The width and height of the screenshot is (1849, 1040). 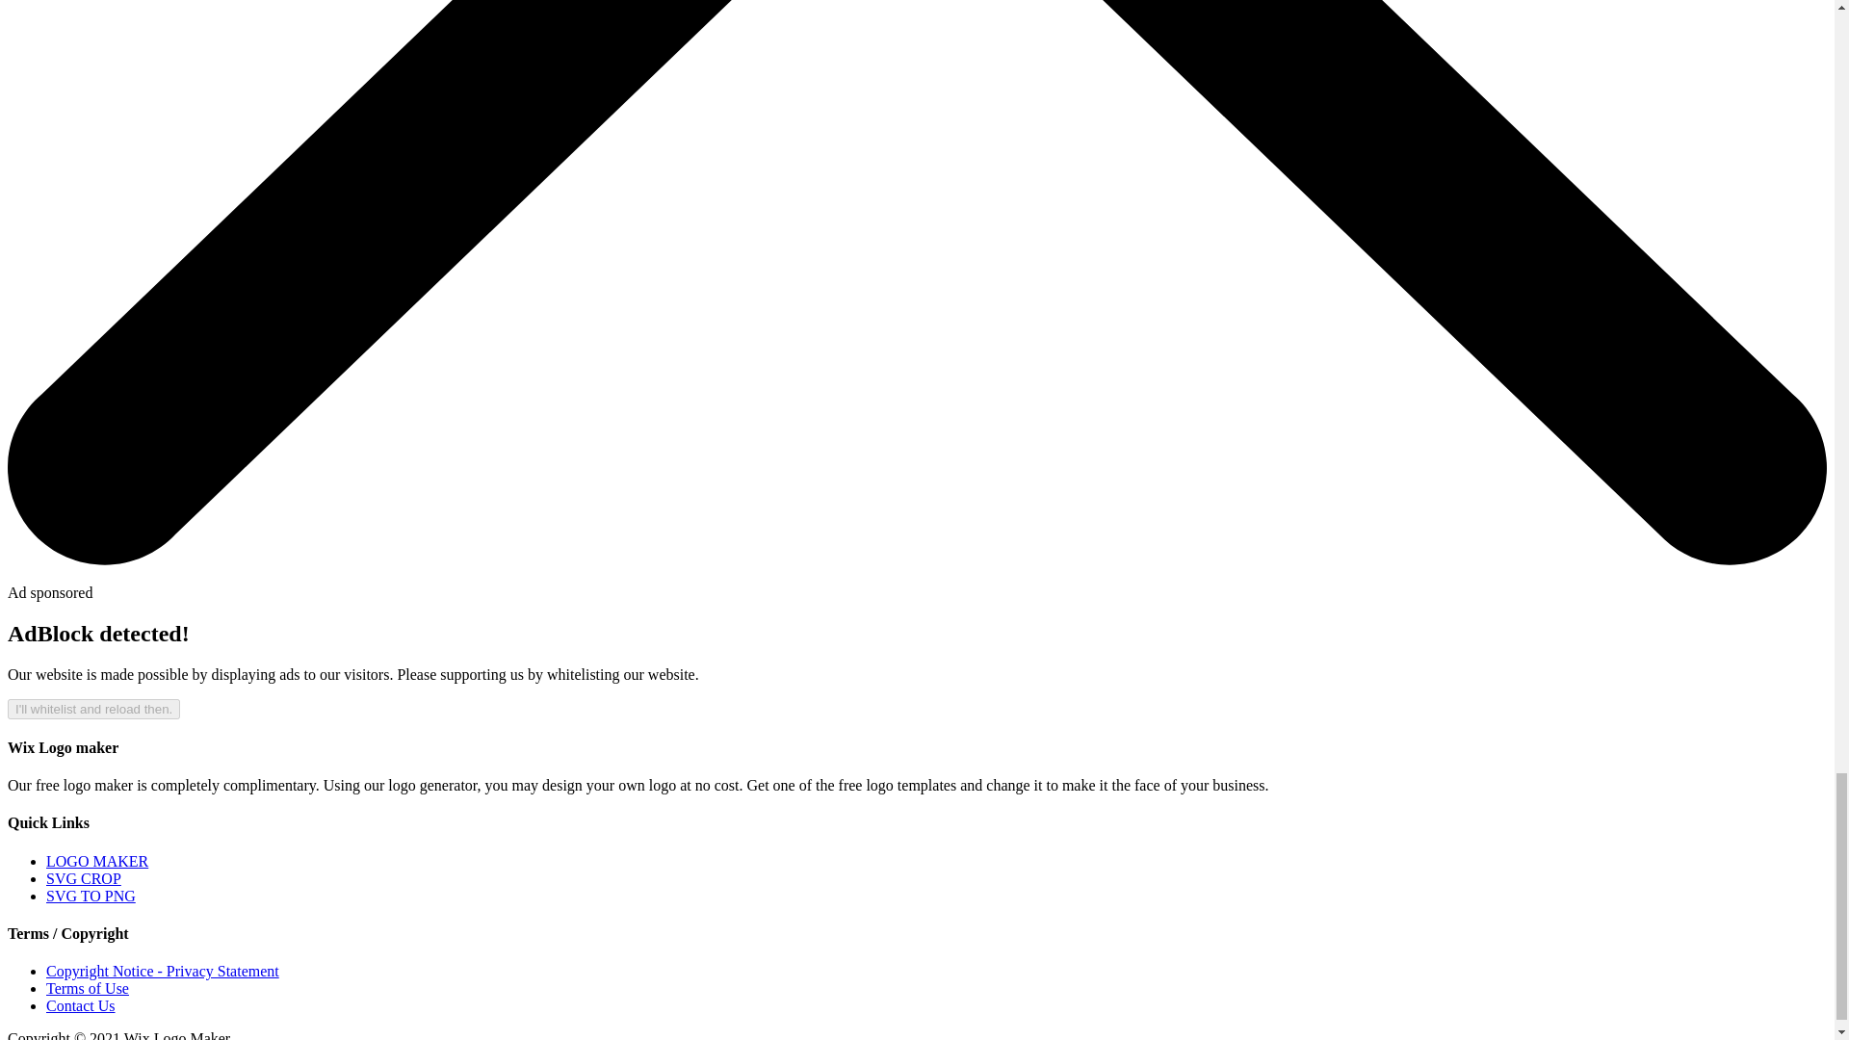 What do you see at coordinates (162, 971) in the screenshot?
I see `Copyright Notice - Privacy Statement` at bounding box center [162, 971].